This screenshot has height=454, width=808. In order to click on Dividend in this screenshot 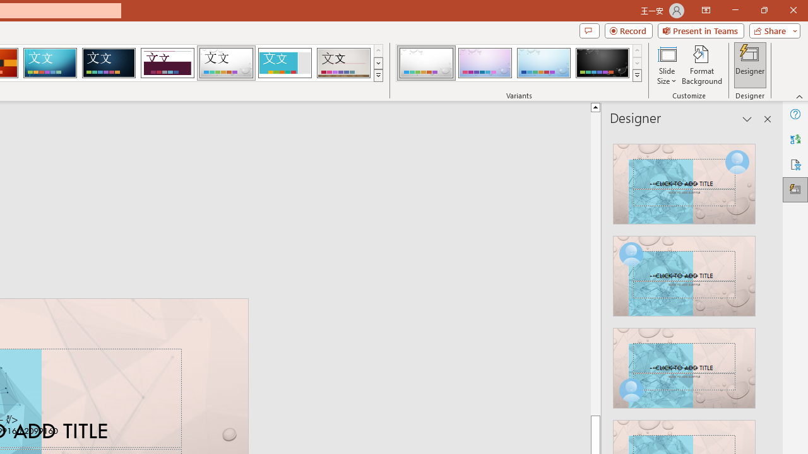, I will do `click(167, 63)`.